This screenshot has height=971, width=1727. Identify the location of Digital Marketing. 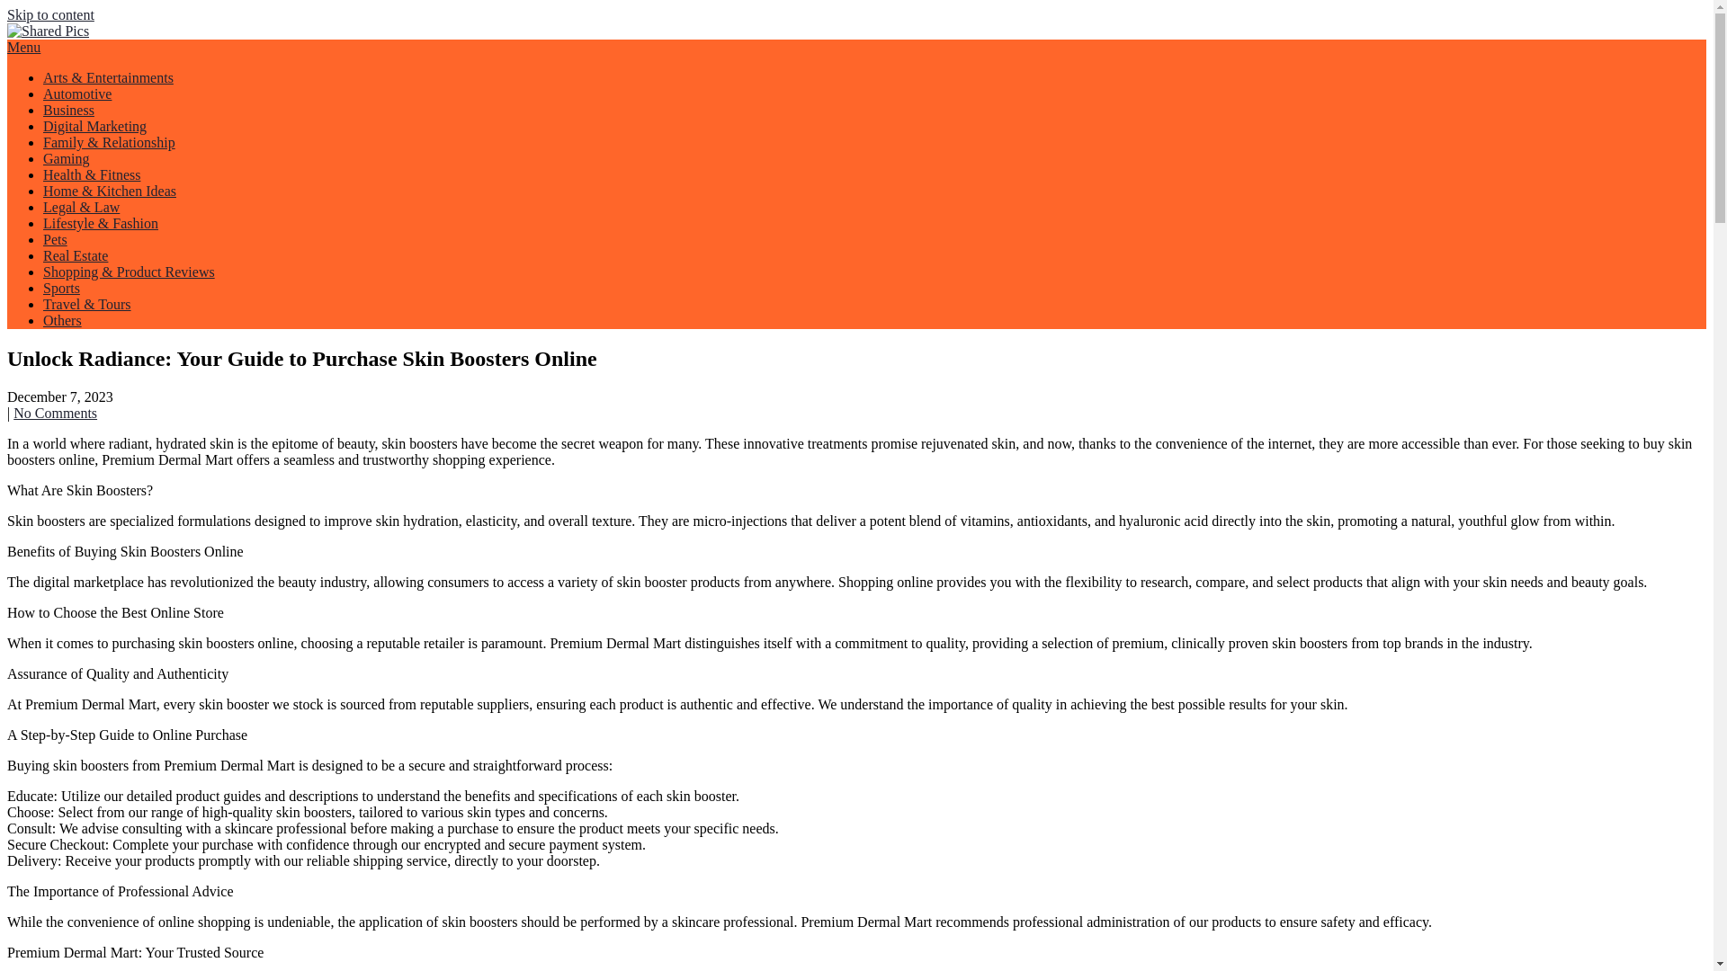
(95, 126).